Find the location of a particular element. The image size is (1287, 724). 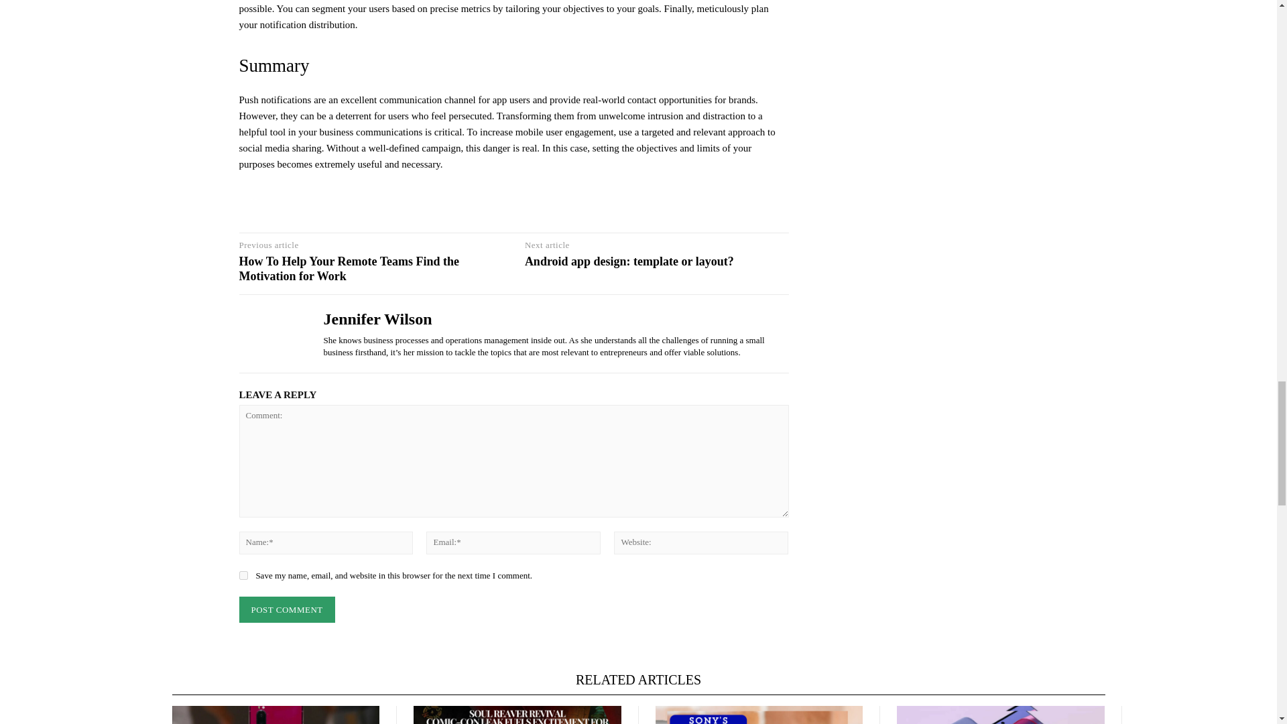

Post Comment is located at coordinates (286, 609).